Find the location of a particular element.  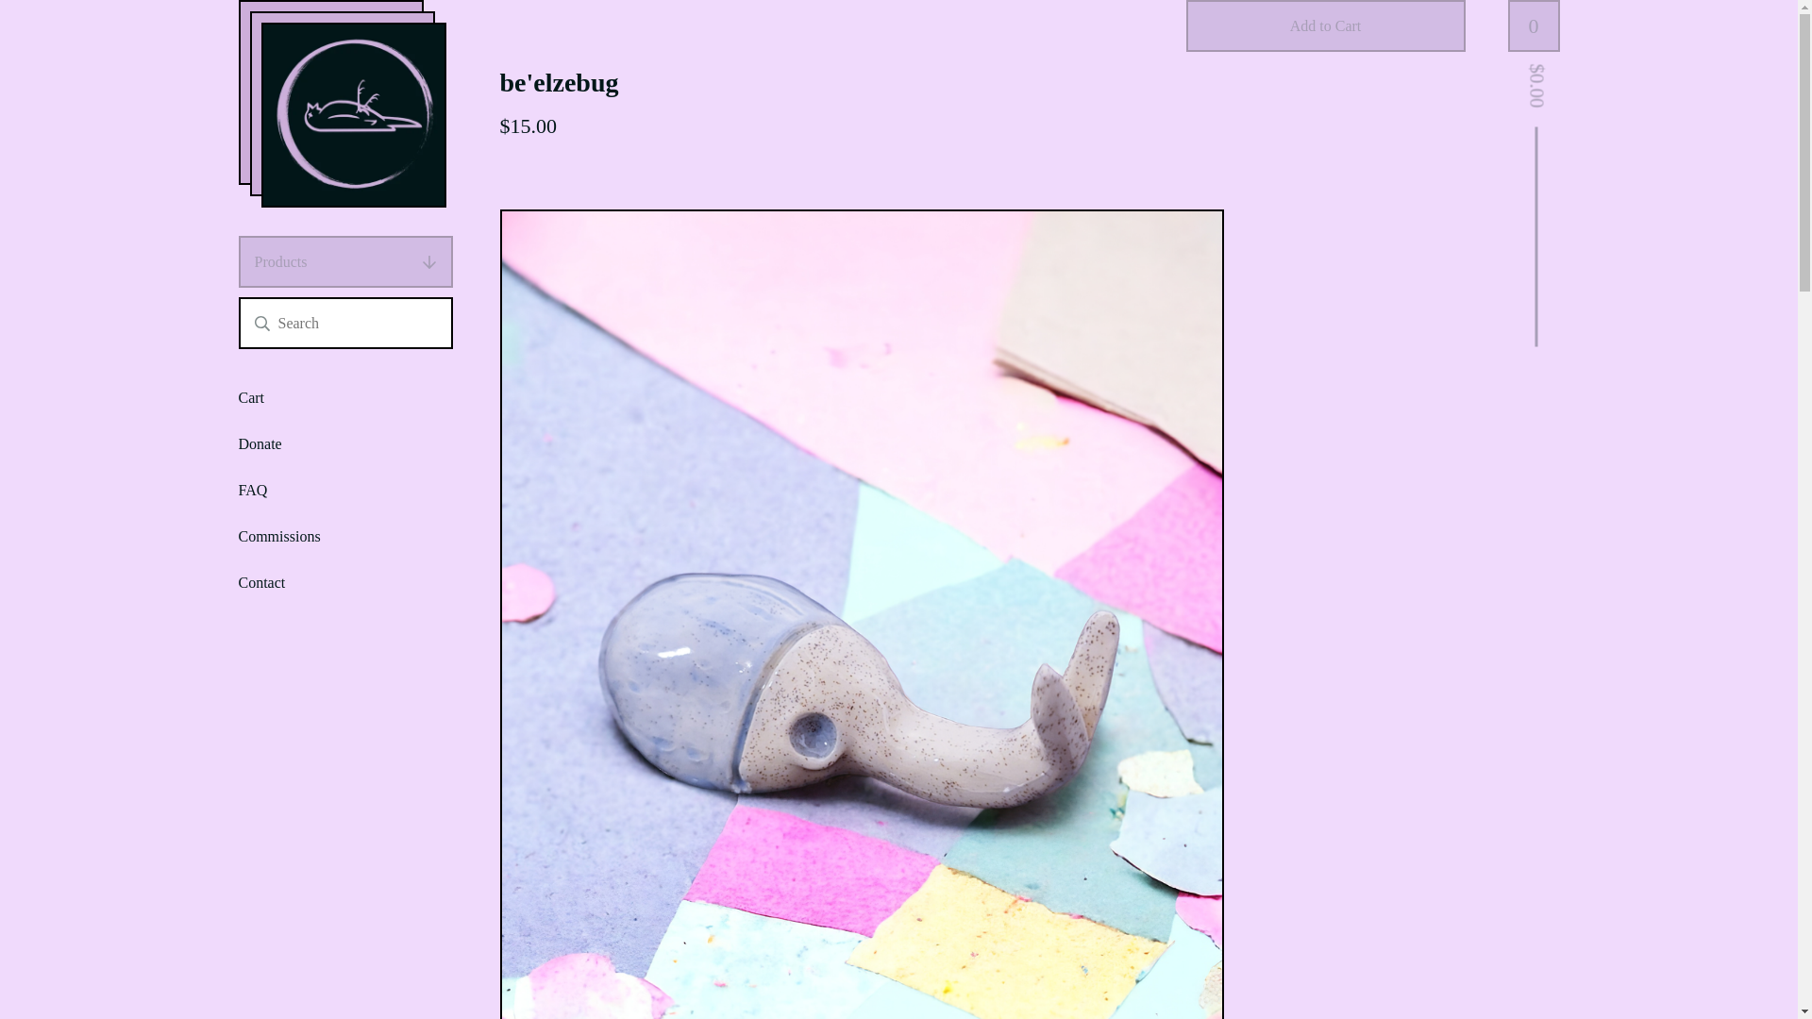

Commissions is located at coordinates (278, 536).